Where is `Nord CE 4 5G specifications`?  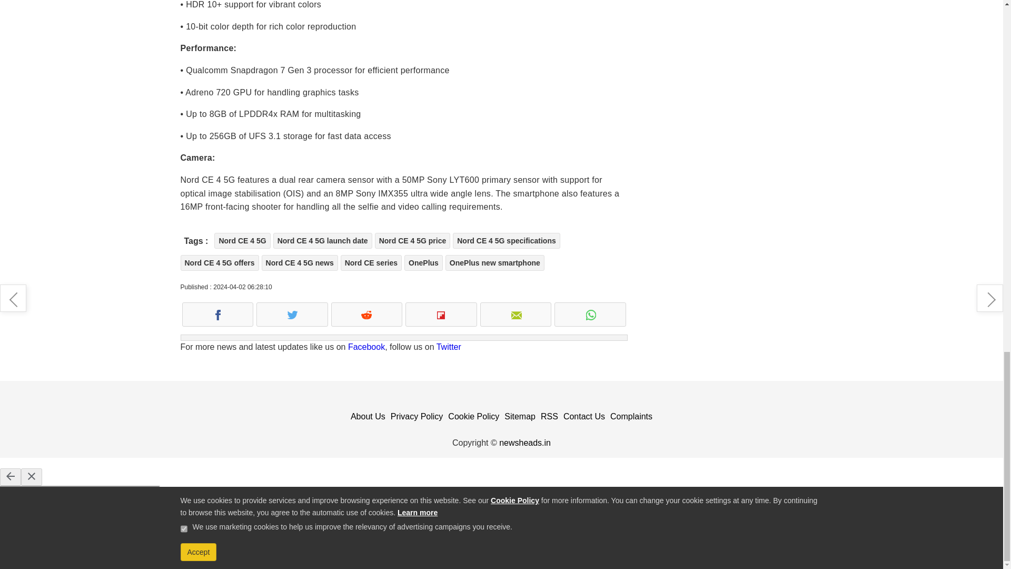
Nord CE 4 5G specifications is located at coordinates (507, 240).